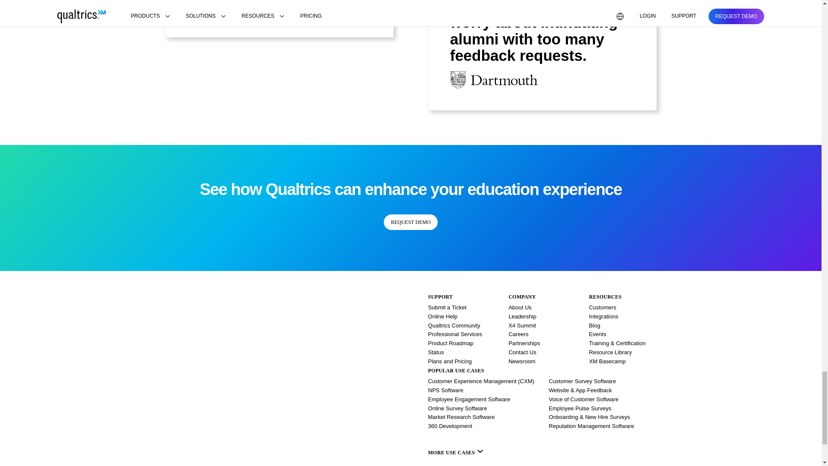 This screenshot has width=828, height=466. Describe the element at coordinates (200, 8) in the screenshot. I see `University Of Michigan Logo` at that location.